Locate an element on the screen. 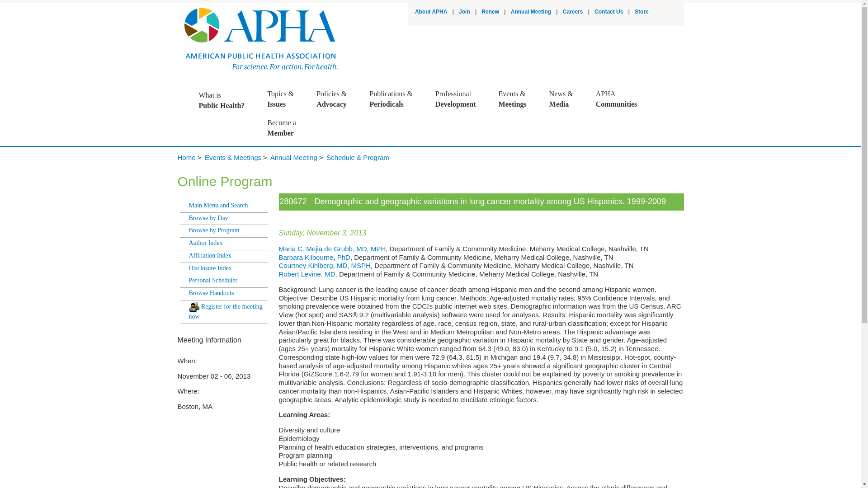 This screenshot has width=868, height=488. About APHA is located at coordinates (573, 12).